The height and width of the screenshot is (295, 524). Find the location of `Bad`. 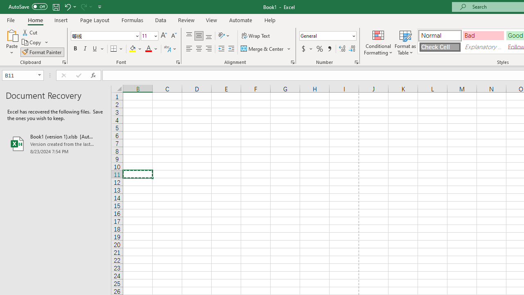

Bad is located at coordinates (483, 35).